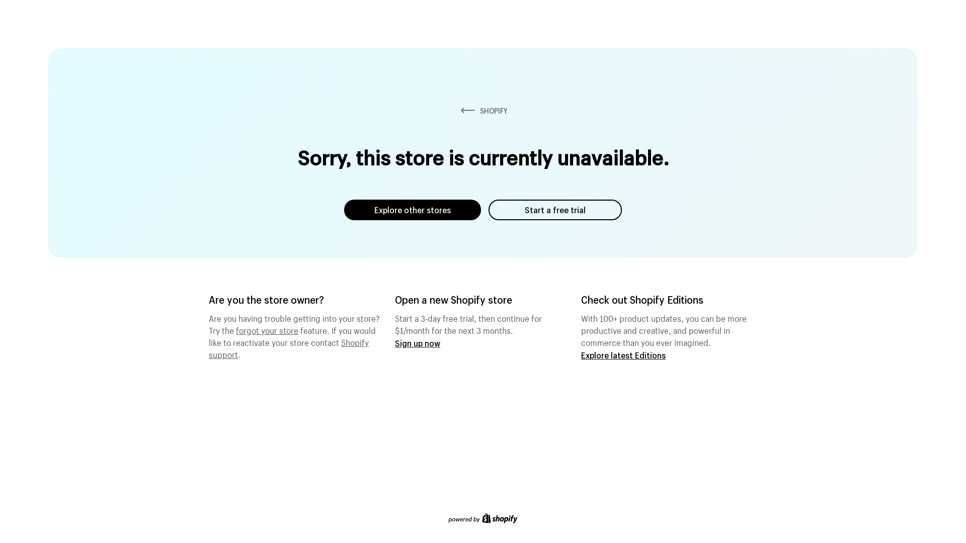 The width and height of the screenshot is (966, 543). Describe the element at coordinates (418, 343) in the screenshot. I see `Sign up now` at that location.